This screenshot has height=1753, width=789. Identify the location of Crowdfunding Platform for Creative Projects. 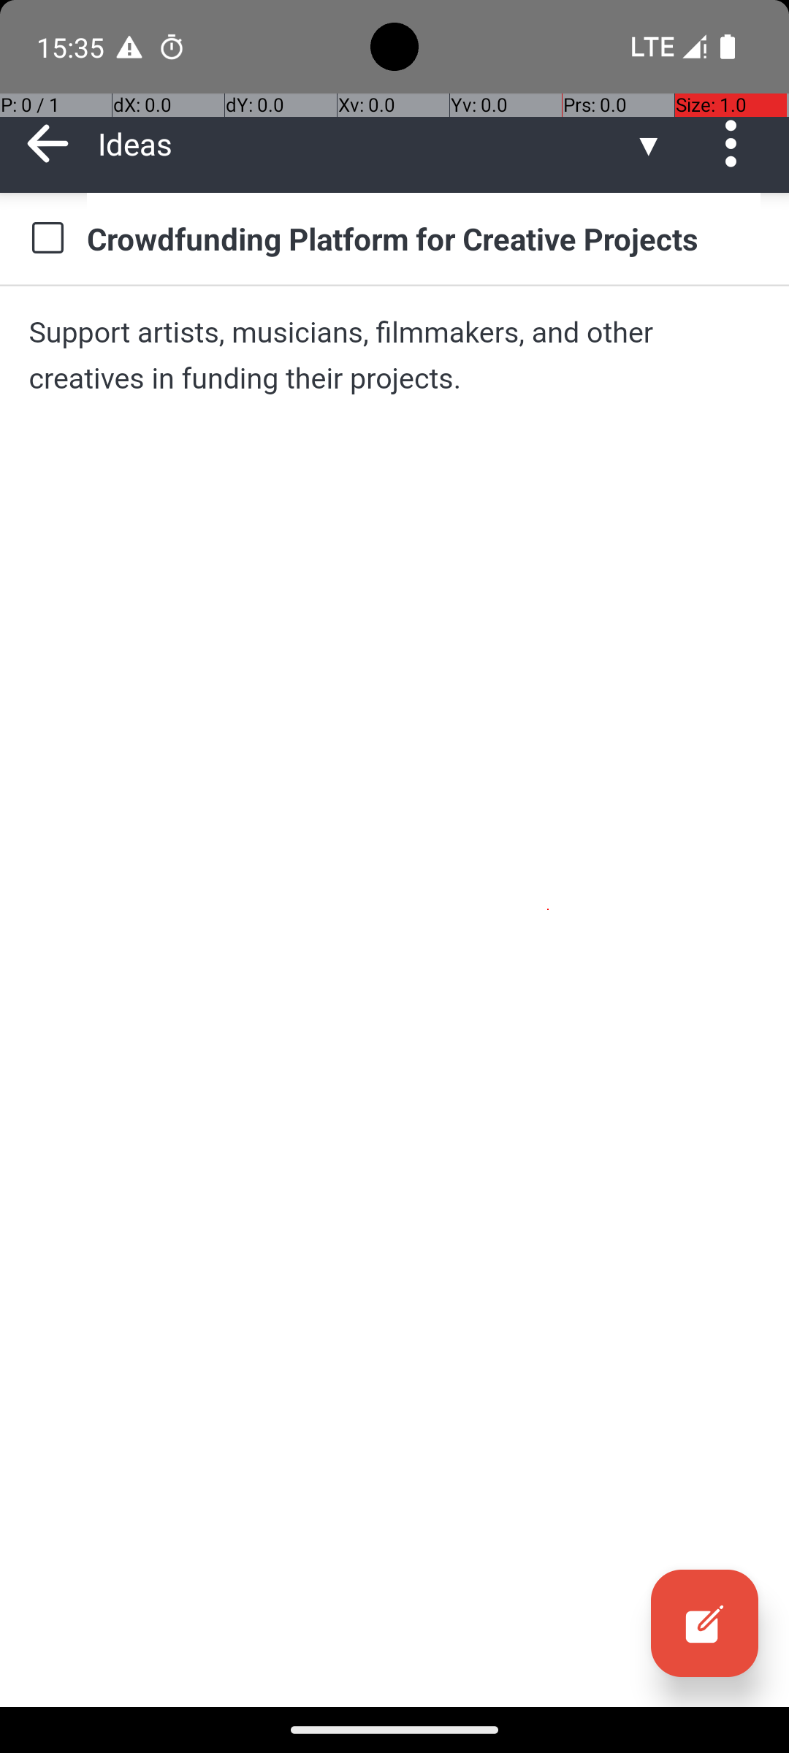
(424, 238).